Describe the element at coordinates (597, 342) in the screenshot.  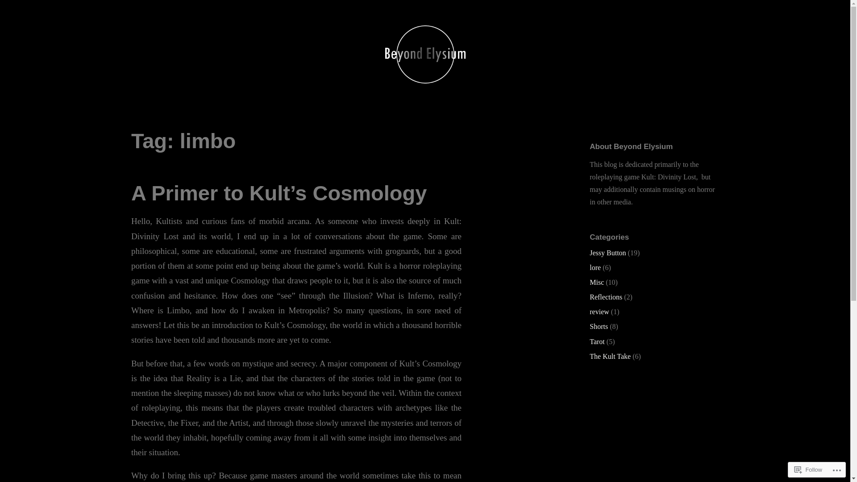
I see `Tarot` at that location.